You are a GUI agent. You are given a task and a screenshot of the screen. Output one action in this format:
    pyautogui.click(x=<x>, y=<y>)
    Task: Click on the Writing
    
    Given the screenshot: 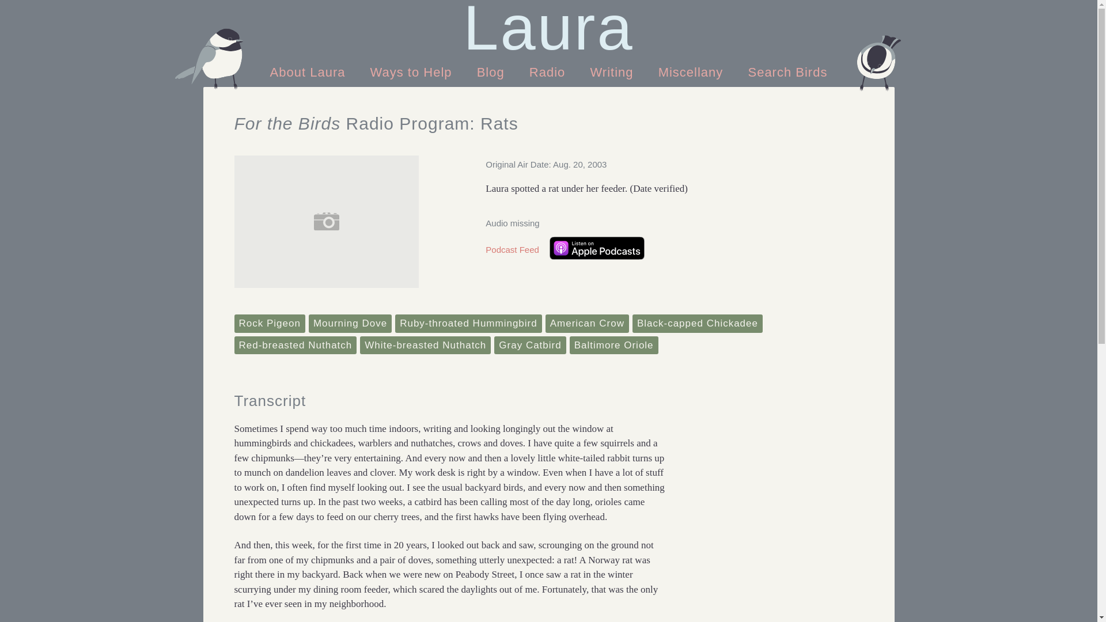 What is the action you would take?
    pyautogui.click(x=612, y=71)
    